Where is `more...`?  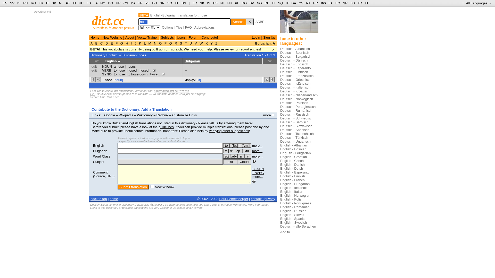 more... is located at coordinates (257, 146).